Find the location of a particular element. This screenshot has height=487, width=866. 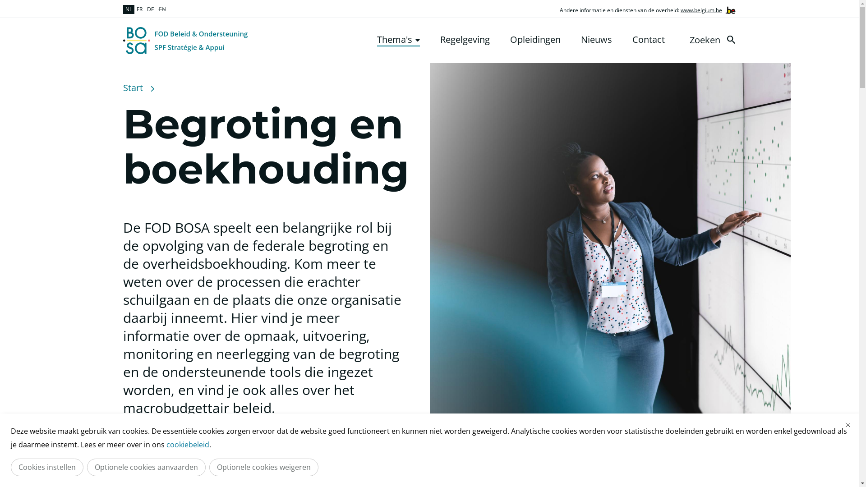

DE is located at coordinates (150, 9).